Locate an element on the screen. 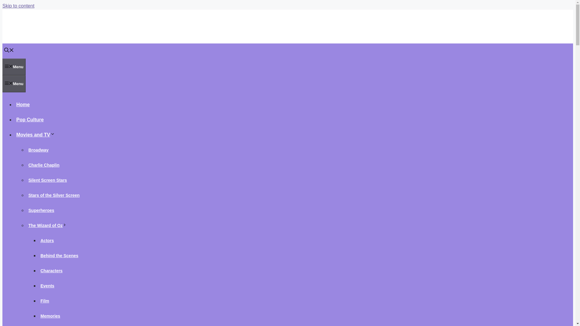 The width and height of the screenshot is (580, 326). Broadway is located at coordinates (39, 150).